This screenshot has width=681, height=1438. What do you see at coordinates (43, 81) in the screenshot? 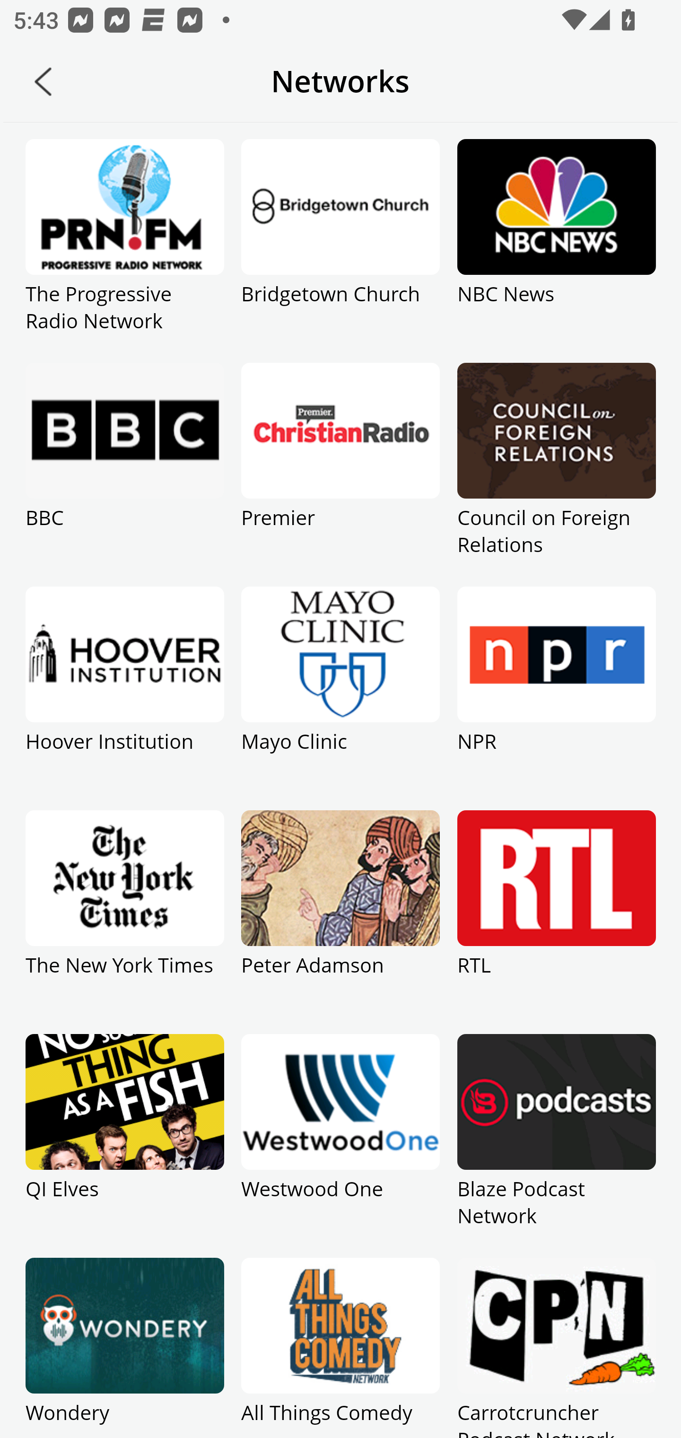
I see `Back` at bounding box center [43, 81].